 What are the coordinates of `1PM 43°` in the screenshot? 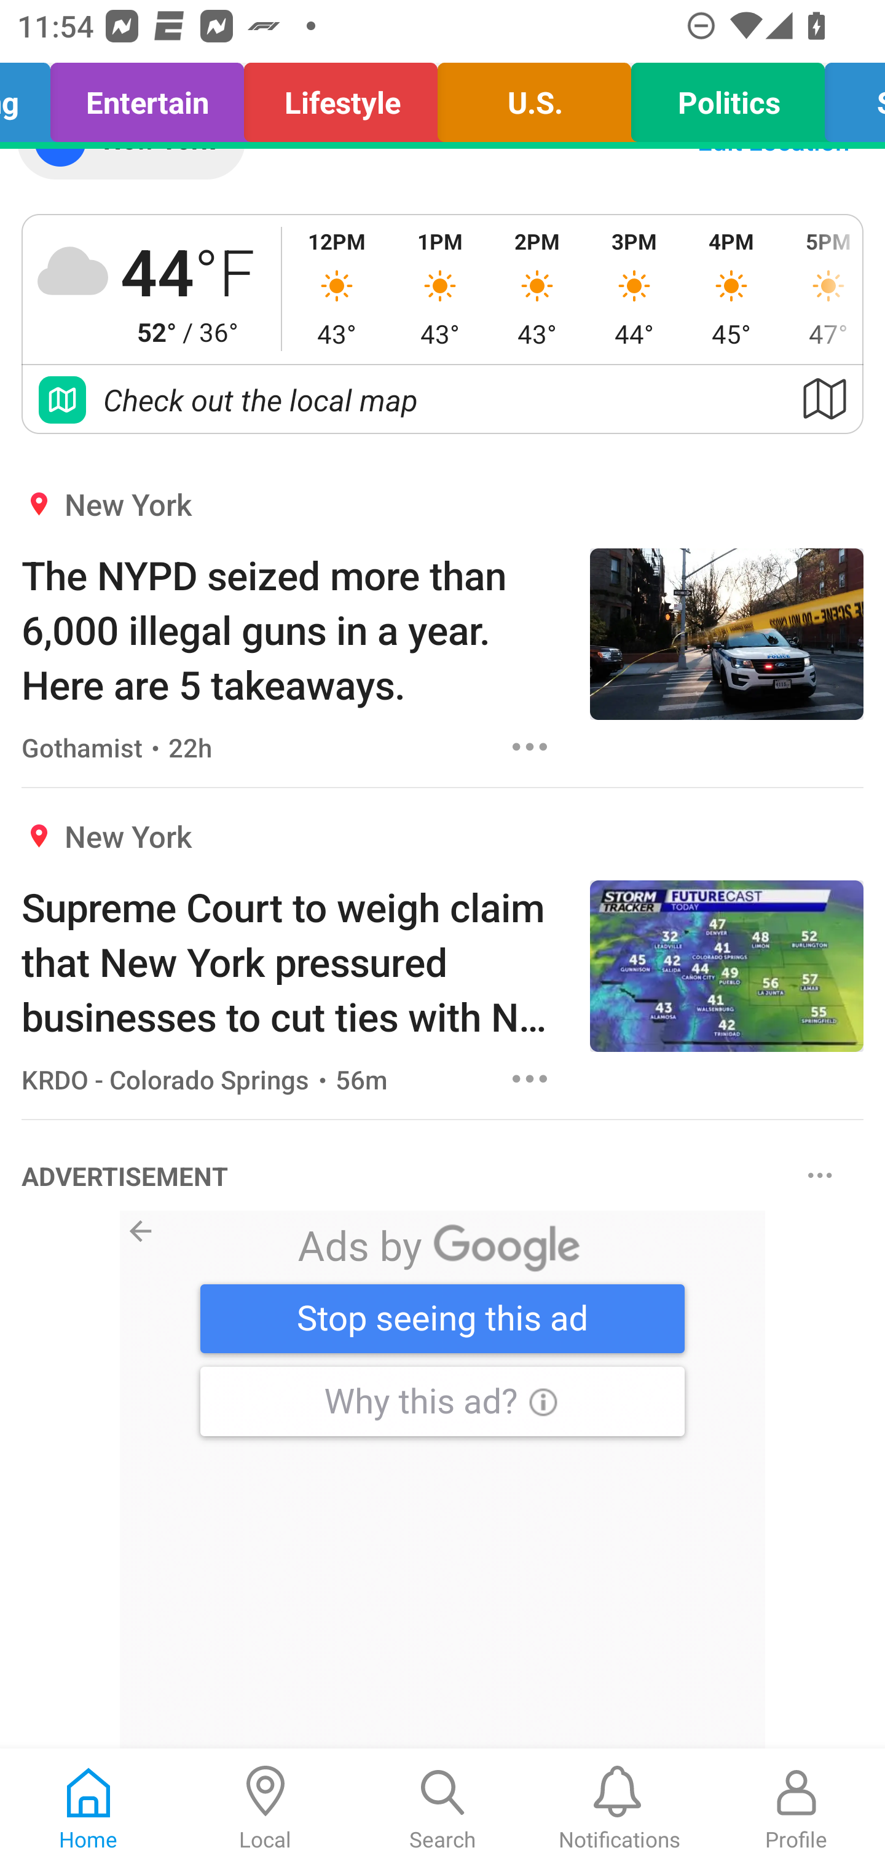 It's located at (439, 288).